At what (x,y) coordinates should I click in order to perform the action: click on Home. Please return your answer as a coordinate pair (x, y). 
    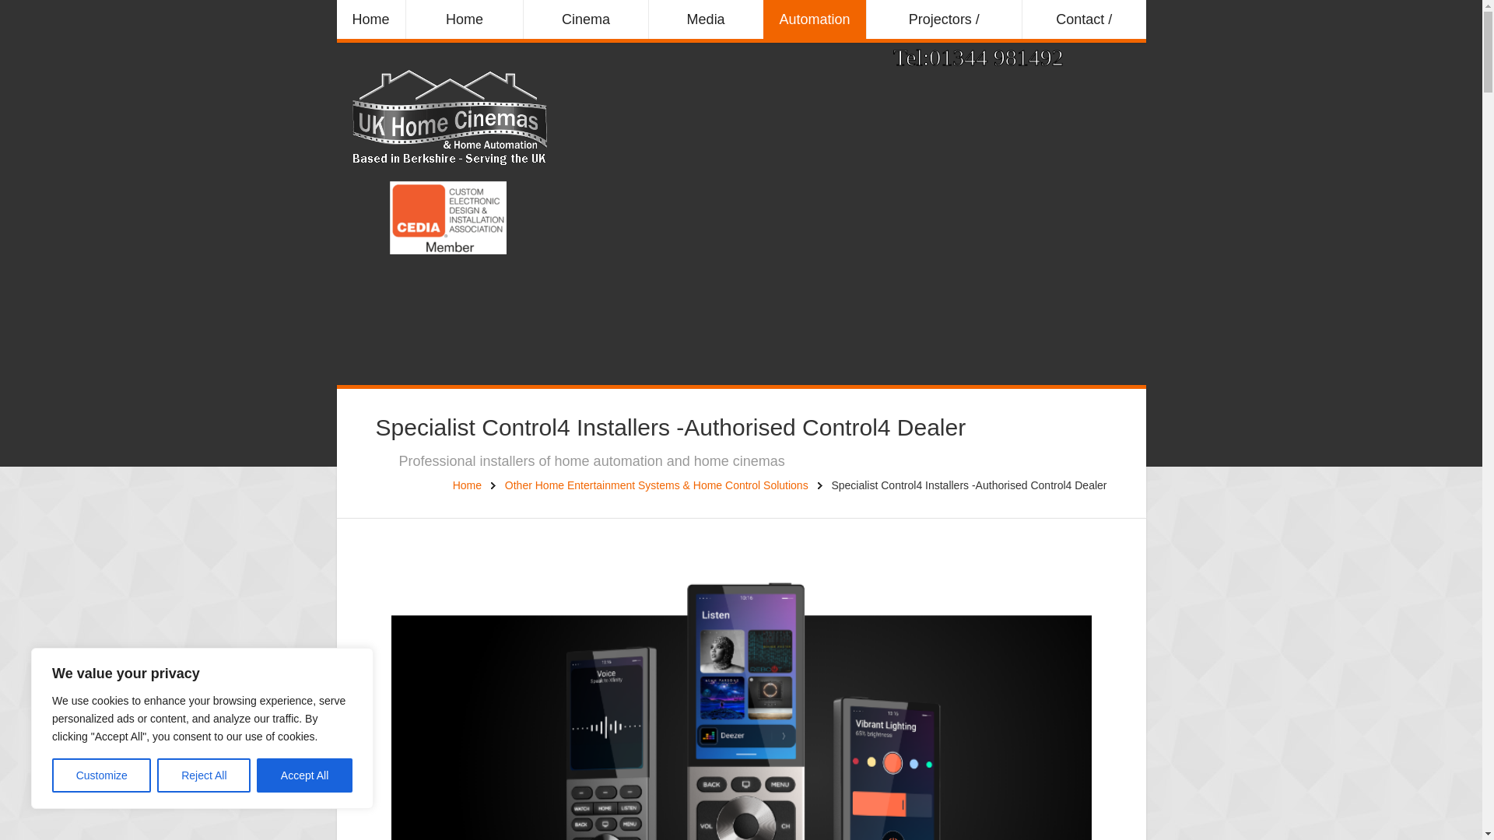
    Looking at the image, I should click on (370, 19).